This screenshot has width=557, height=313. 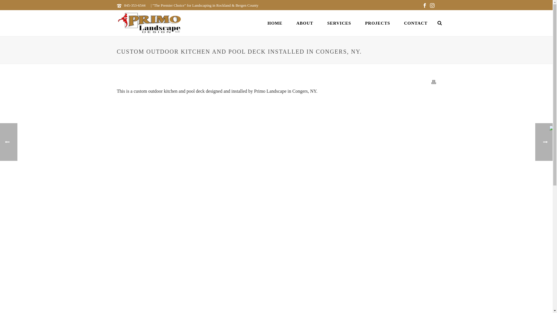 What do you see at coordinates (305, 23) in the screenshot?
I see `ABOUT` at bounding box center [305, 23].